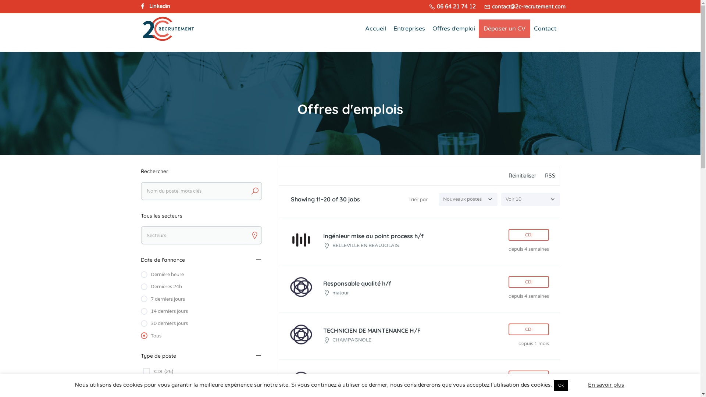 Image resolution: width=706 pixels, height=397 pixels. Describe the element at coordinates (606, 385) in the screenshot. I see `En savoir plus` at that location.